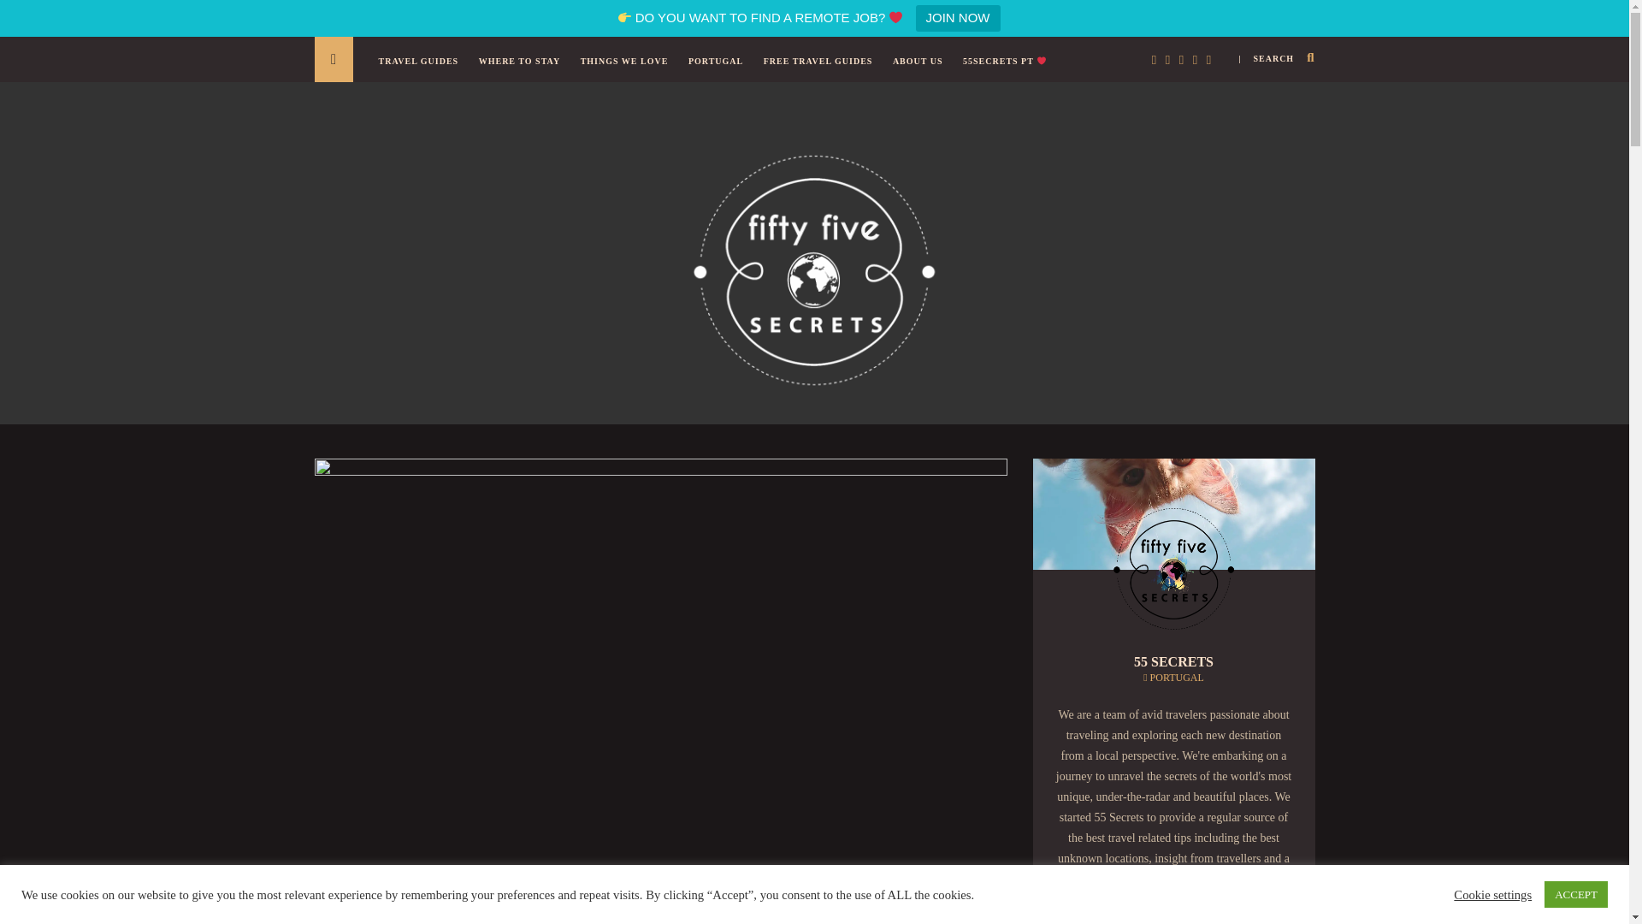  What do you see at coordinates (1009, 70) in the screenshot?
I see `55SECRETS PT` at bounding box center [1009, 70].